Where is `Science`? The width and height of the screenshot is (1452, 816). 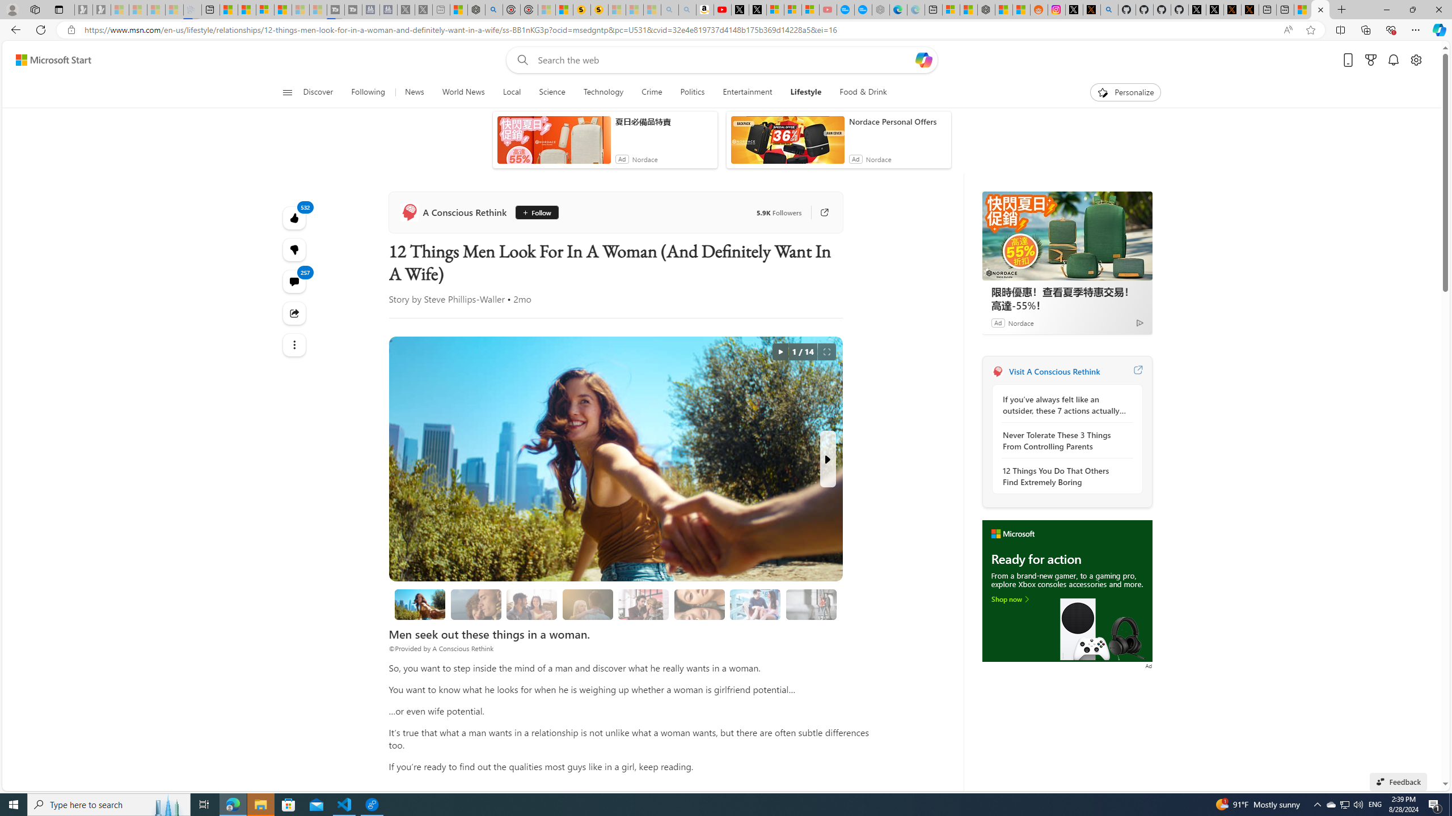 Science is located at coordinates (552, 92).